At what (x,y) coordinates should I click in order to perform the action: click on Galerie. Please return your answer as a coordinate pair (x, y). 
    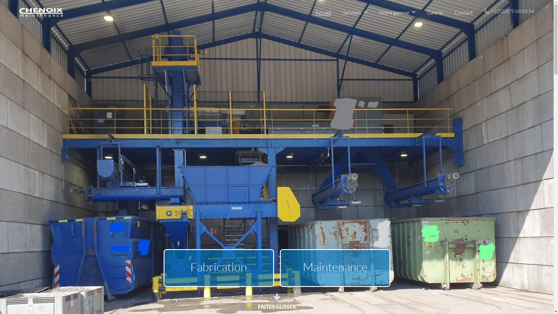
    Looking at the image, I should click on (435, 12).